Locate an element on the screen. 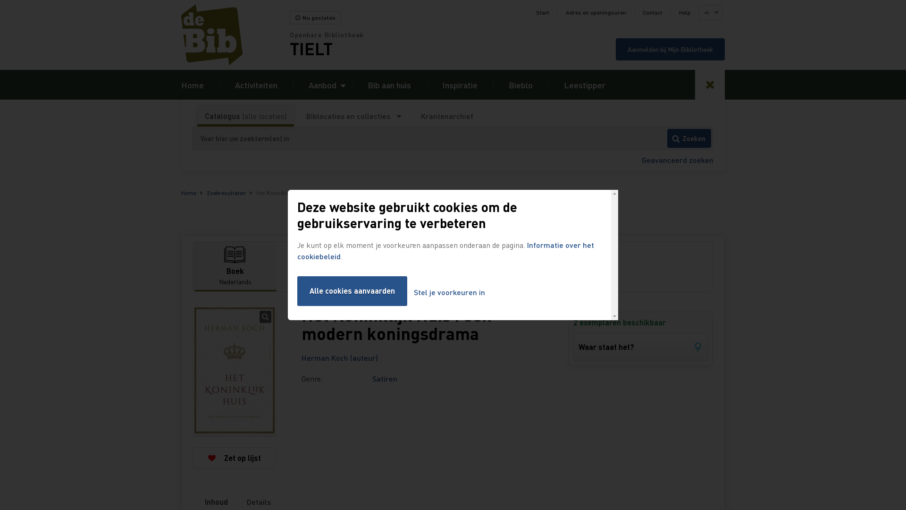  Home is located at coordinates (235, 35).